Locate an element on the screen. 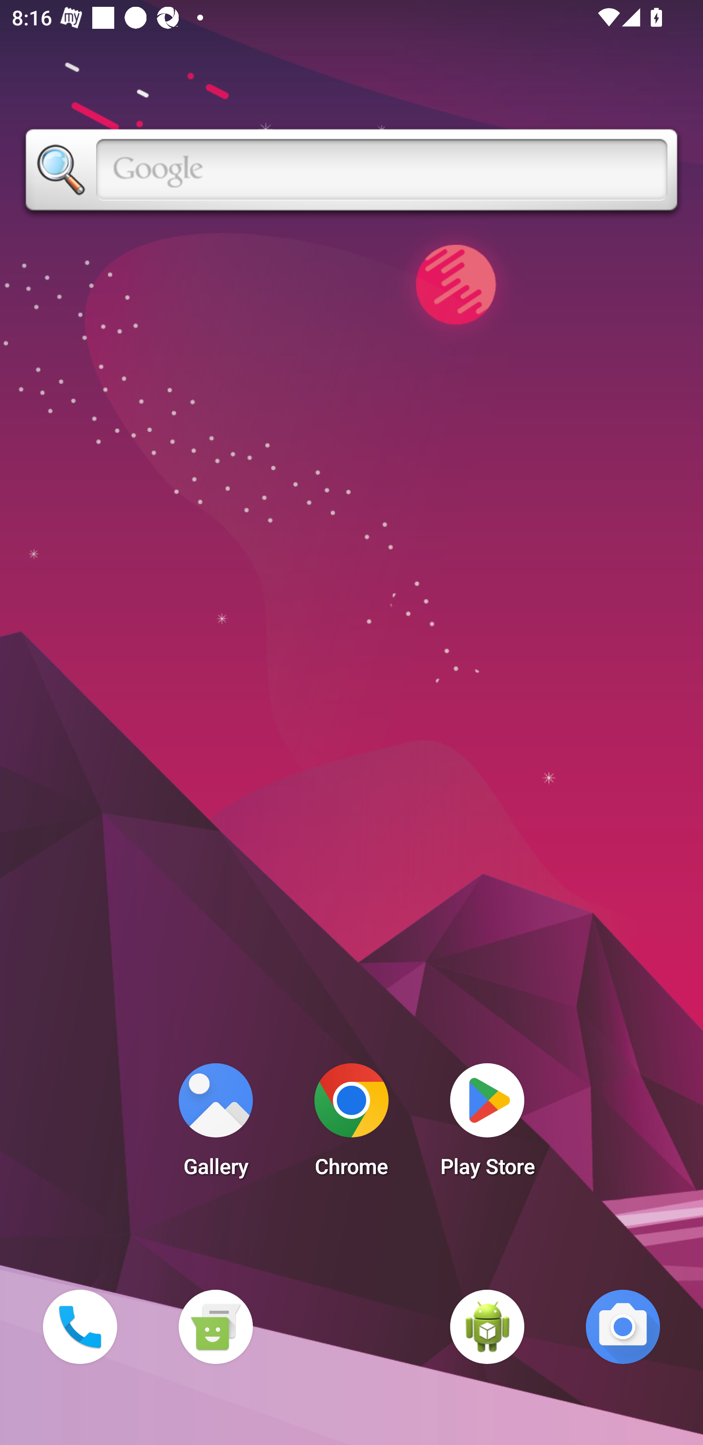  WebView Browser Tester is located at coordinates (487, 1326).